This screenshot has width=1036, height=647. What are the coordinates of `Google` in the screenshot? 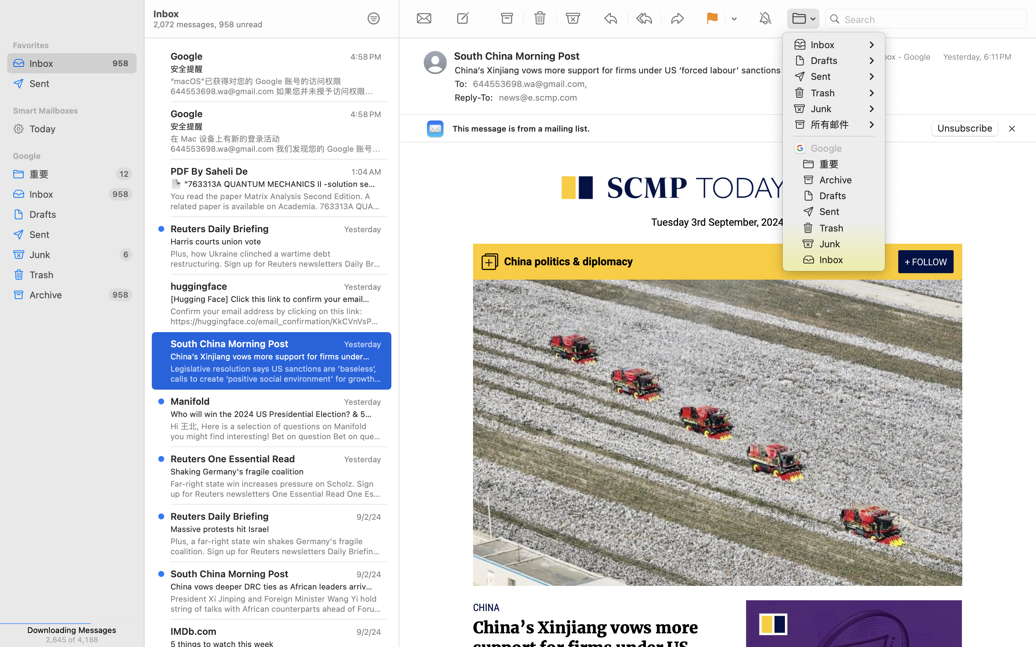 It's located at (72, 156).